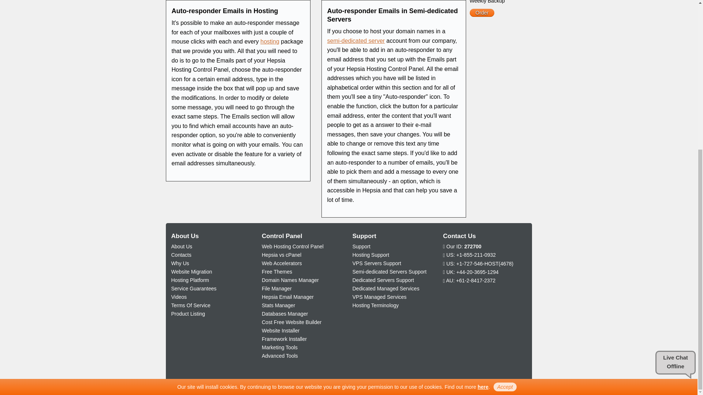 This screenshot has width=703, height=395. What do you see at coordinates (482, 12) in the screenshot?
I see `Order` at bounding box center [482, 12].